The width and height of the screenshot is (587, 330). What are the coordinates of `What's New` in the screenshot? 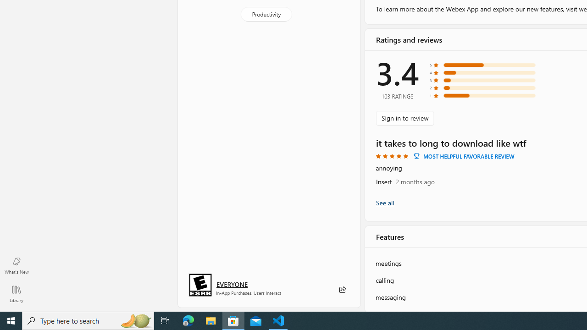 It's located at (17, 265).